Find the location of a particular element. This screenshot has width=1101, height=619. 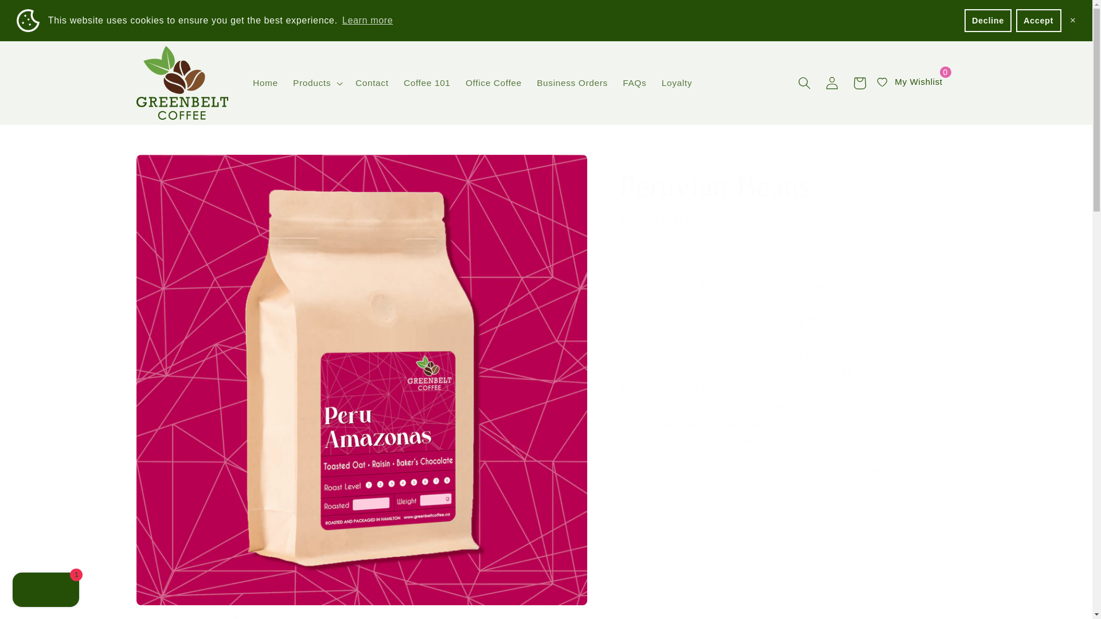

Learn more is located at coordinates (368, 20).